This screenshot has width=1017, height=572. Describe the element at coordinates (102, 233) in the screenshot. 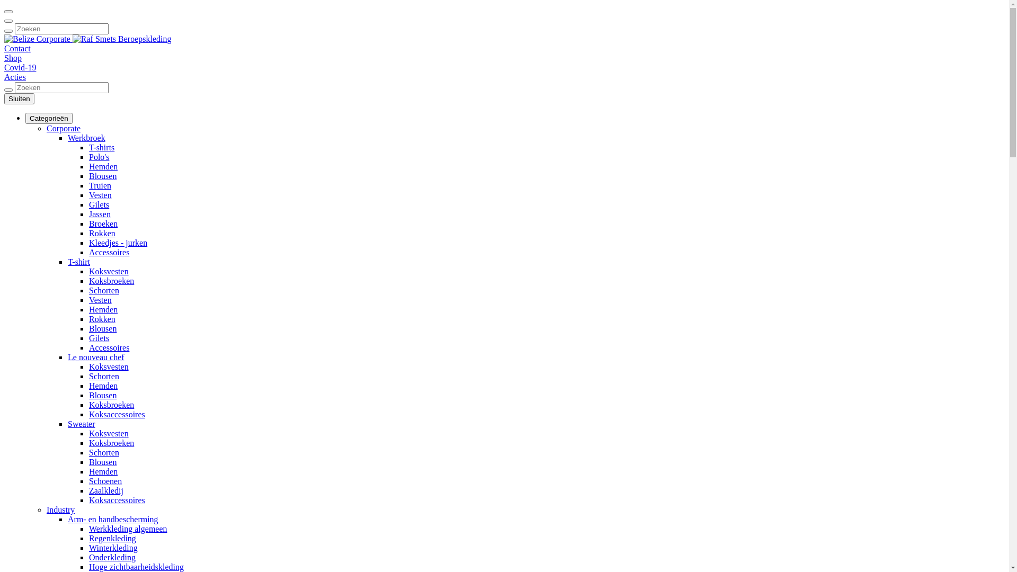

I see `Rokken` at that location.